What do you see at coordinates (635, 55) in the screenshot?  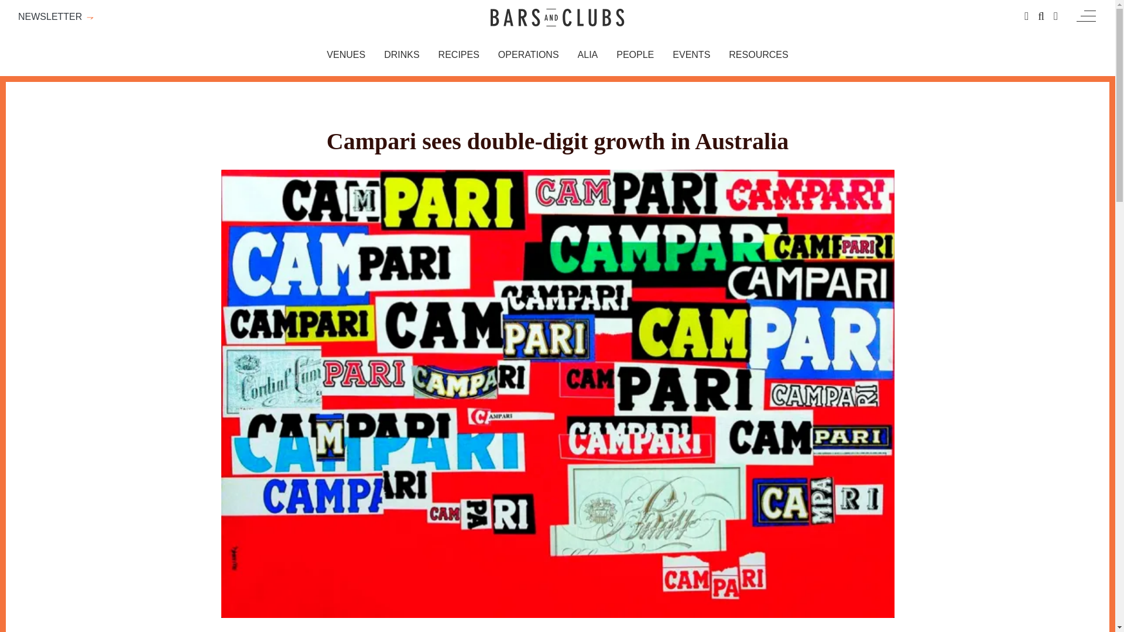 I see `People` at bounding box center [635, 55].